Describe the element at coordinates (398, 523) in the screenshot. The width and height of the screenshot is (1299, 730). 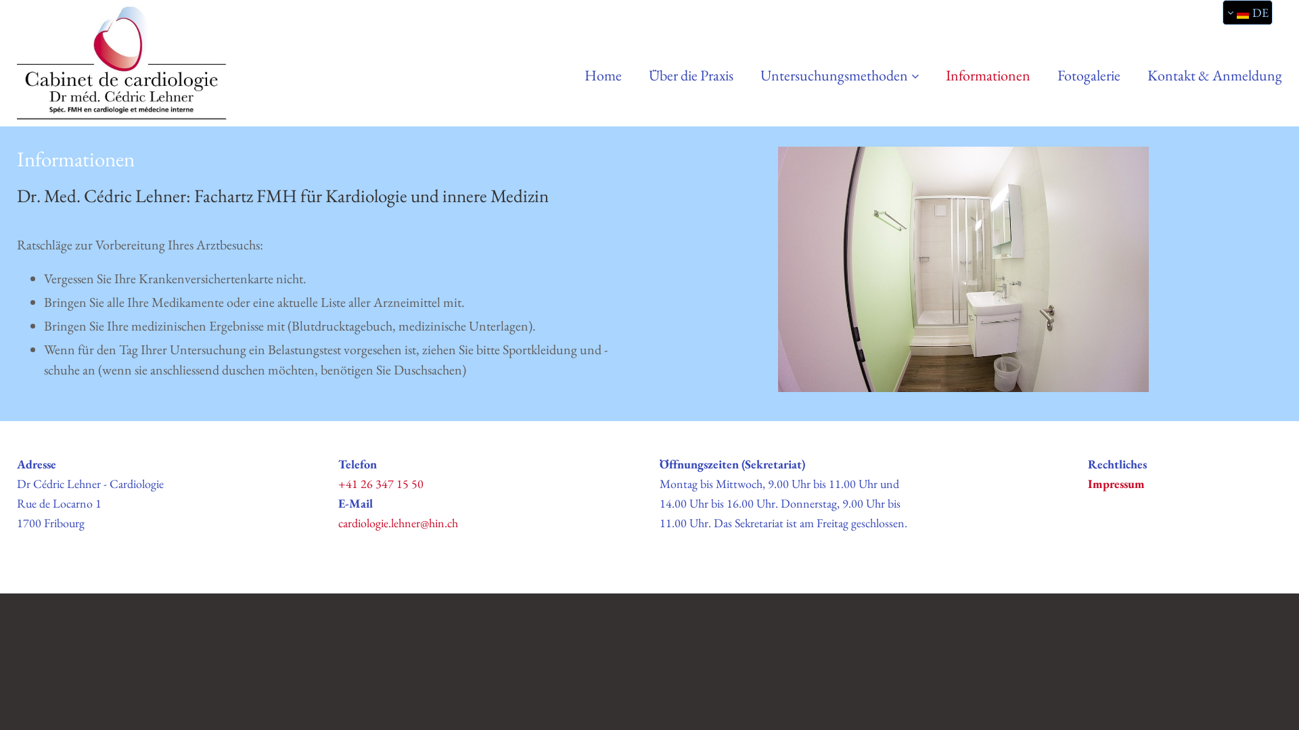
I see `cardiologie.lehner@hin.ch` at that location.